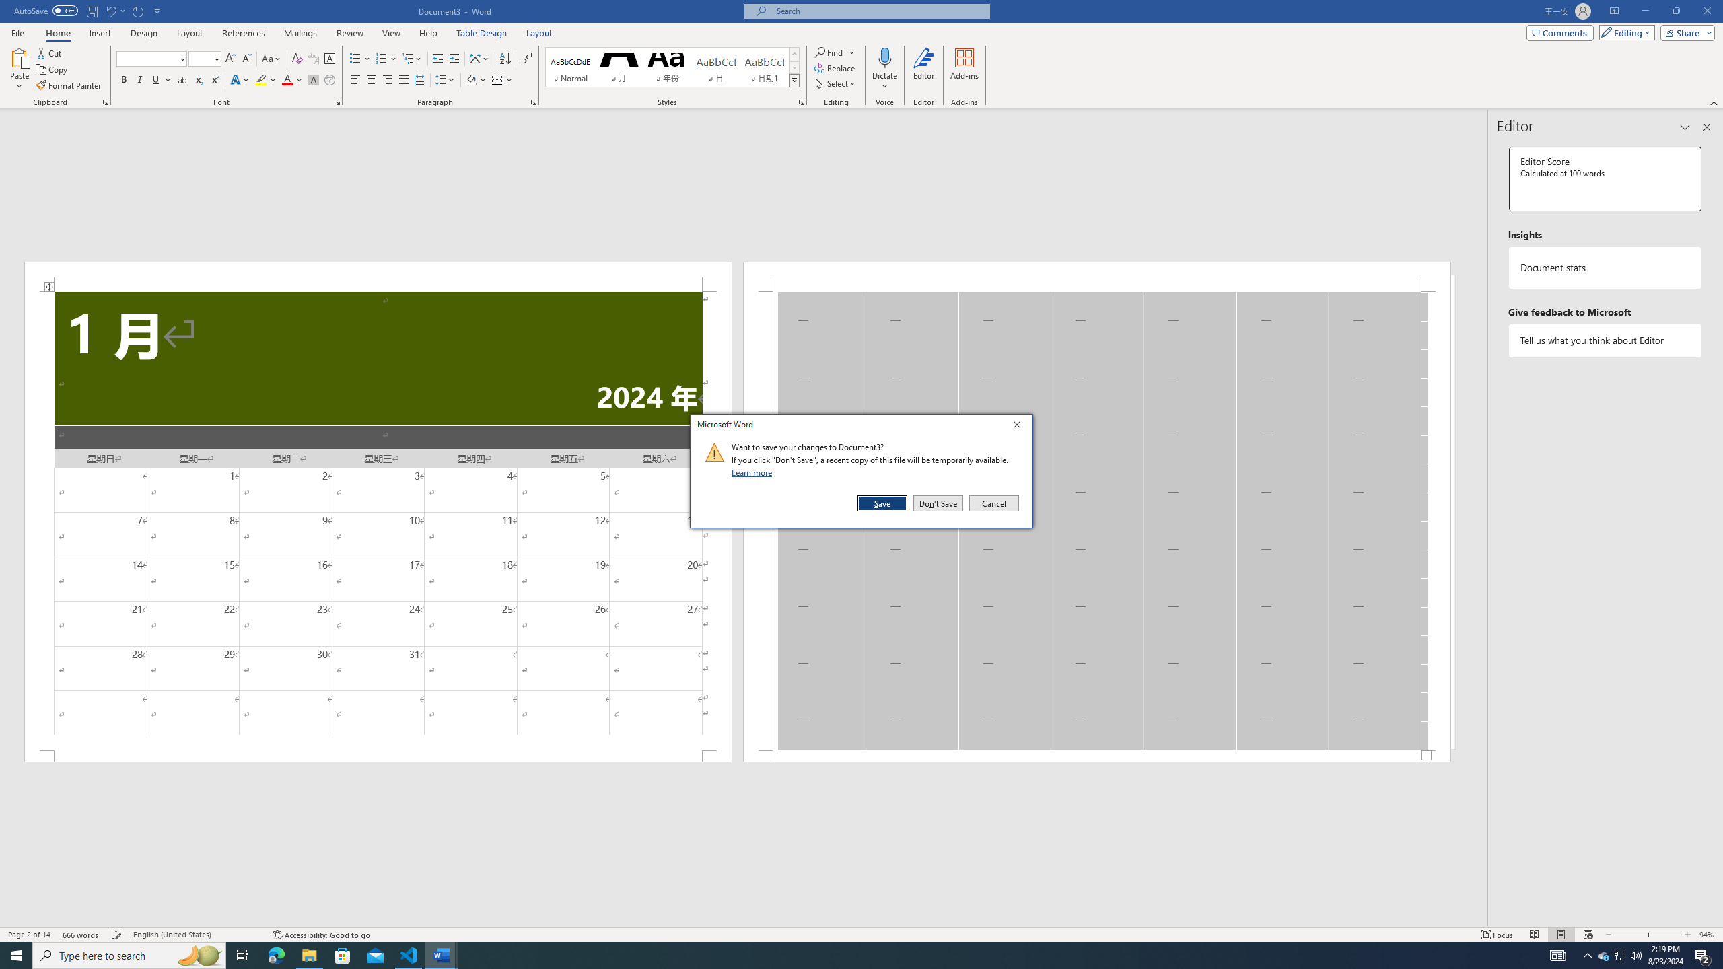 The width and height of the screenshot is (1723, 969). I want to click on Character Shading, so click(314, 81).